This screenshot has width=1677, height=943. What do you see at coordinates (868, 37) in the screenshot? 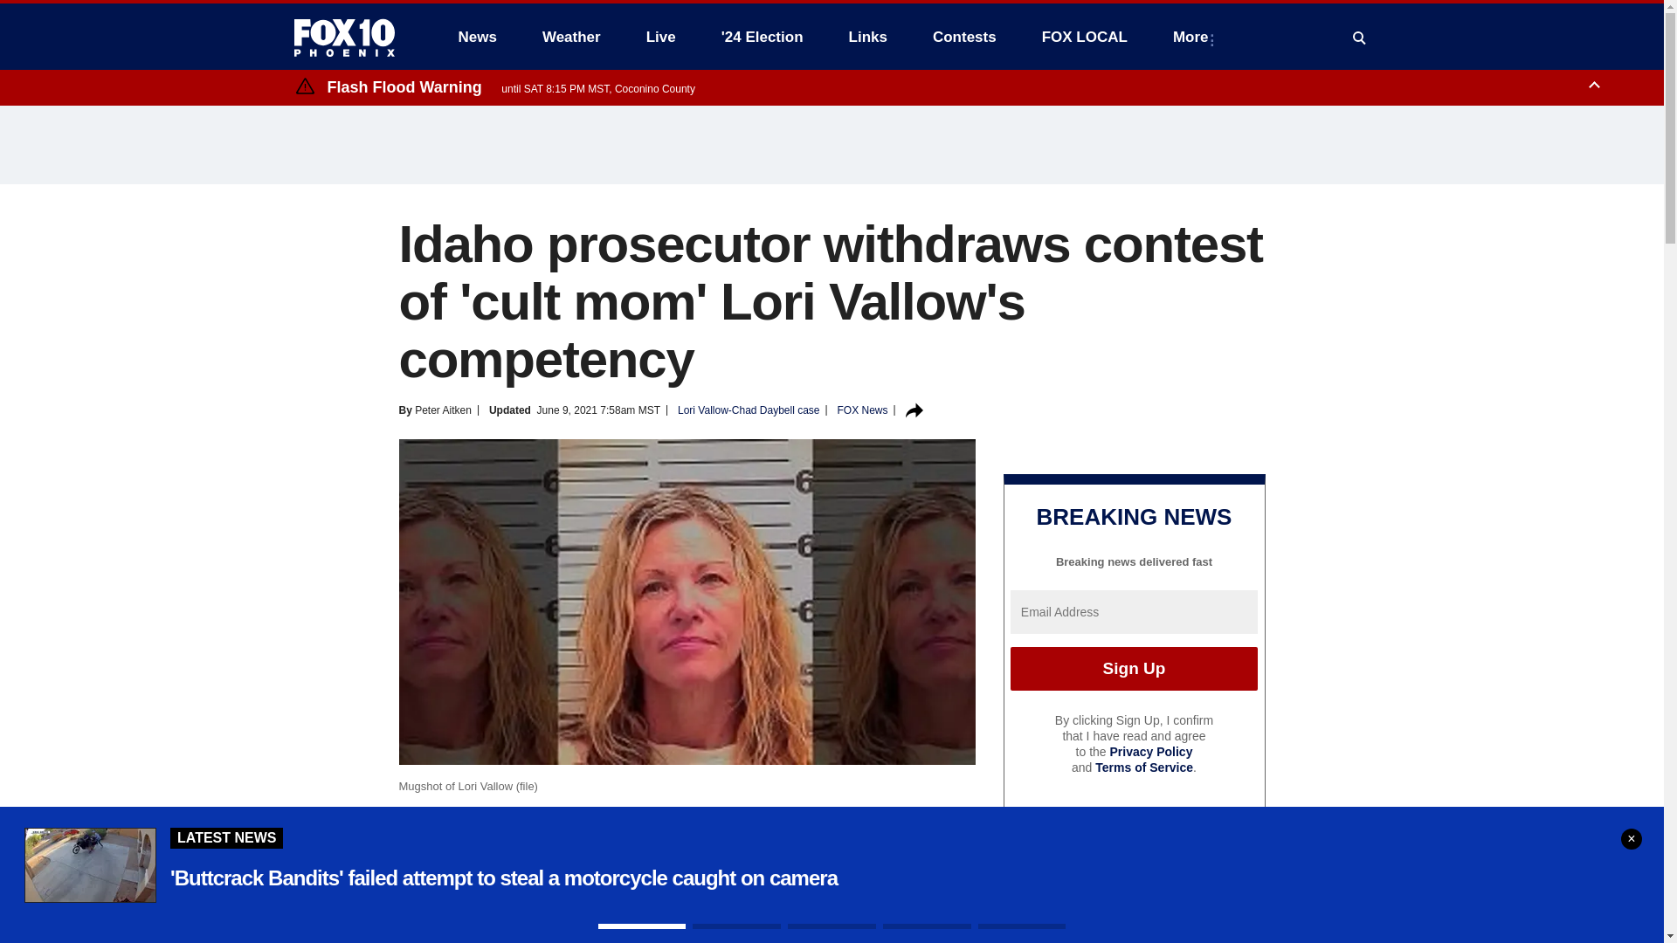
I see `Links` at bounding box center [868, 37].